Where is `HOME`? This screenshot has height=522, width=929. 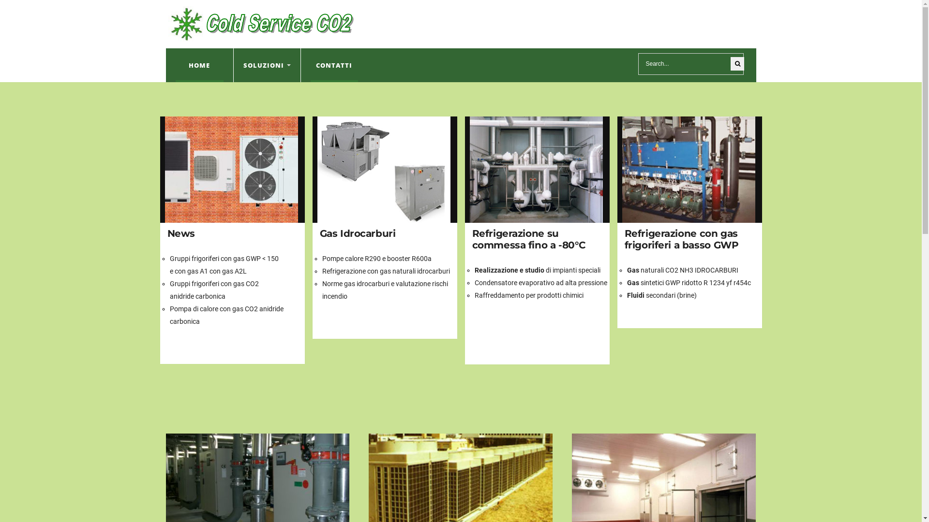
HOME is located at coordinates (199, 65).